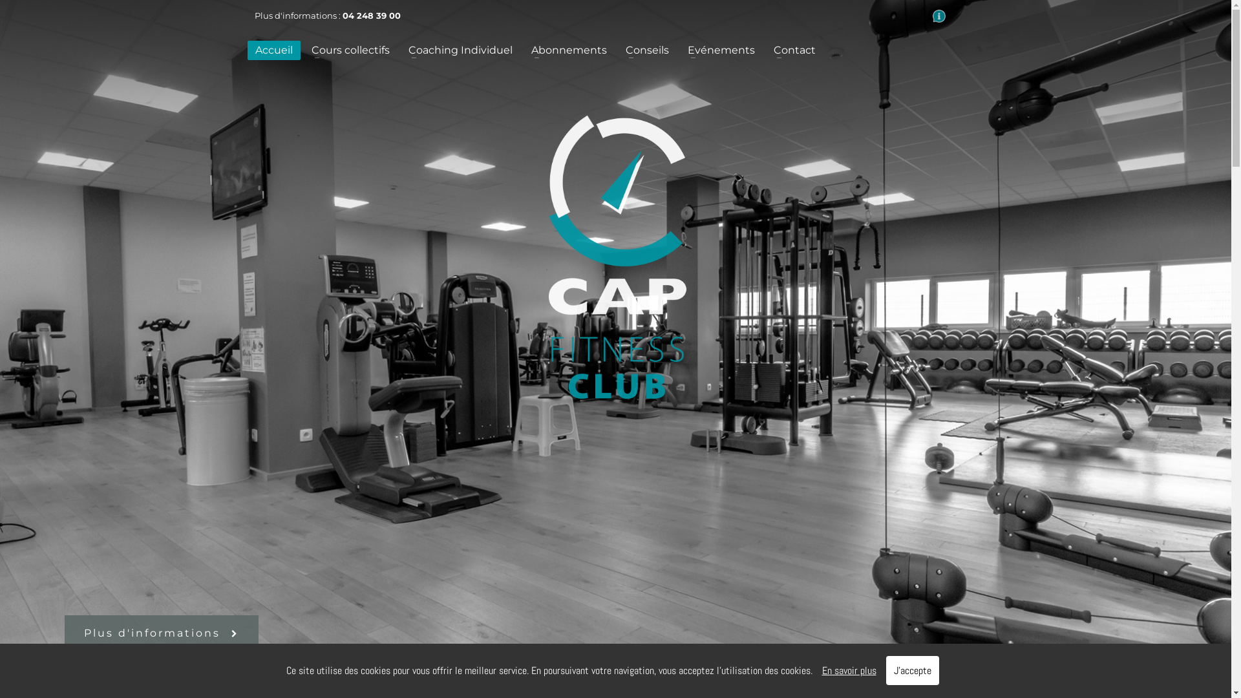 This screenshot has height=698, width=1241. I want to click on Abonnements, so click(569, 50).